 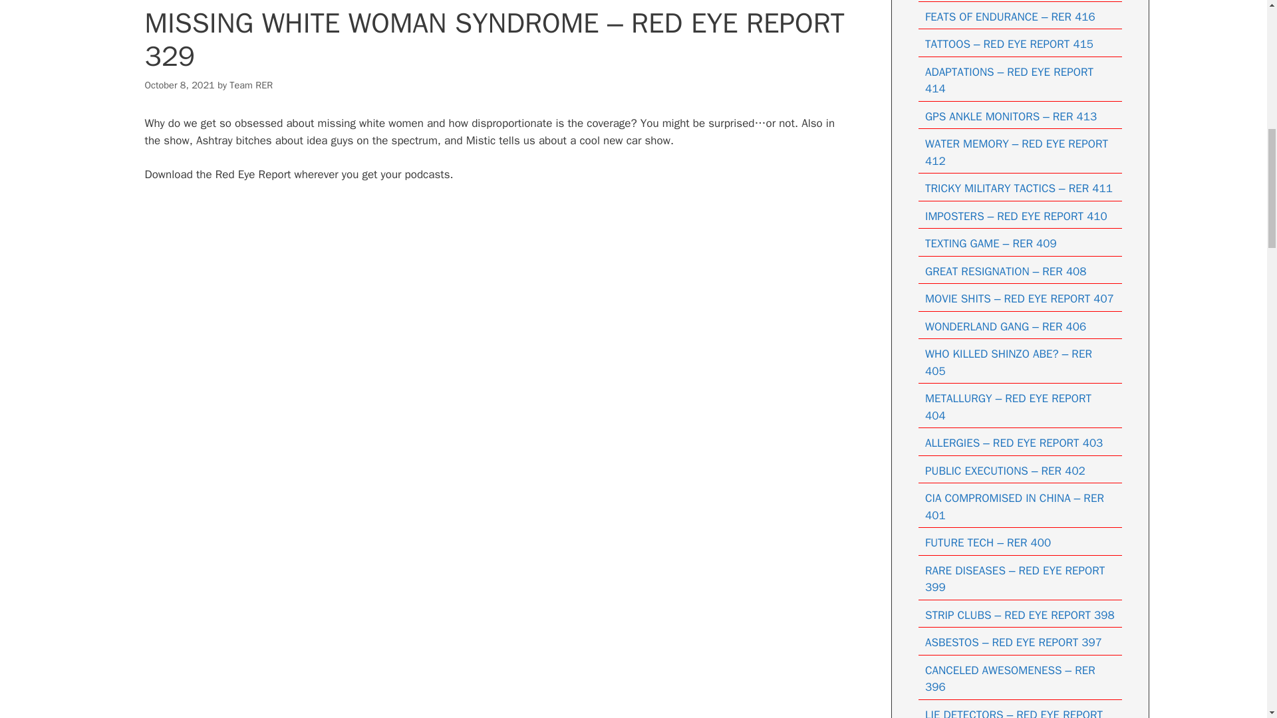 I want to click on View all posts by Team RER, so click(x=251, y=84).